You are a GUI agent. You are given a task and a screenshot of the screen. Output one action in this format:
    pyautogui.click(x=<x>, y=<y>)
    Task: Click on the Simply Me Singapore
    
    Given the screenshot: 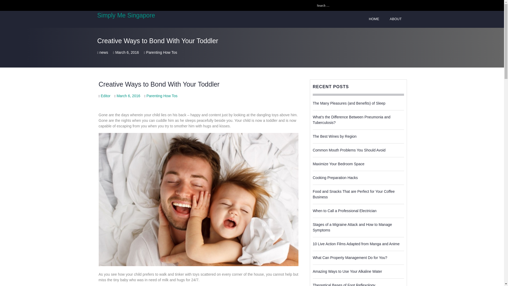 What is the action you would take?
    pyautogui.click(x=126, y=15)
    